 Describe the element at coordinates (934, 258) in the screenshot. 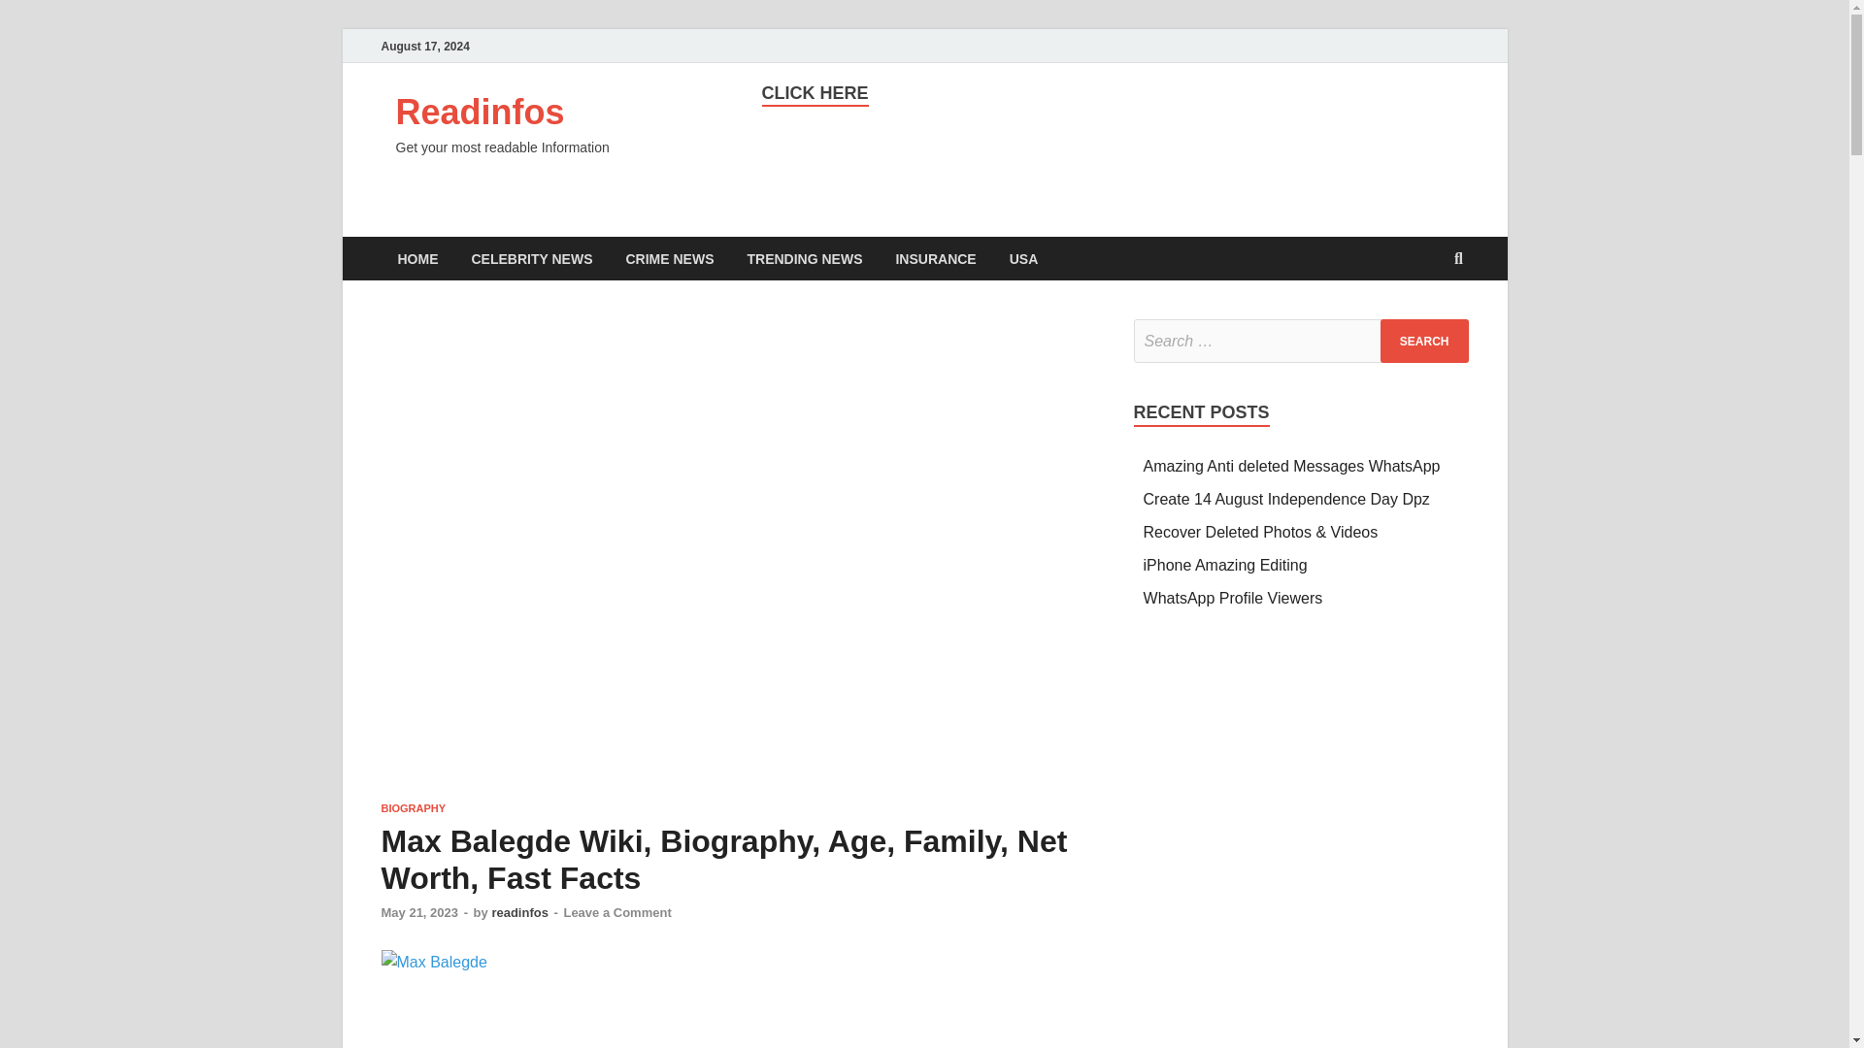

I see `INSURANCE` at that location.